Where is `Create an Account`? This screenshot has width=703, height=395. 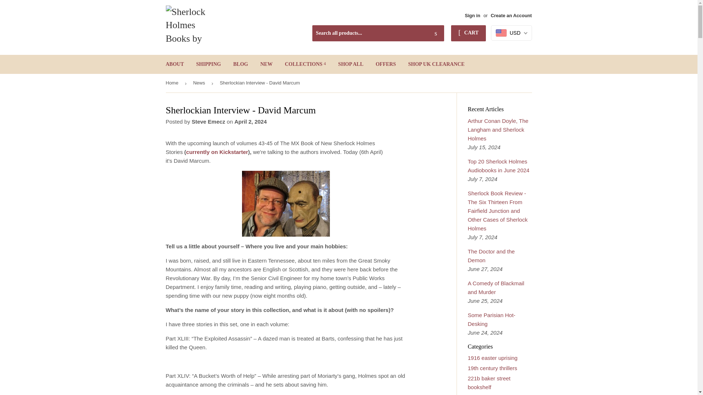 Create an Account is located at coordinates (511, 15).